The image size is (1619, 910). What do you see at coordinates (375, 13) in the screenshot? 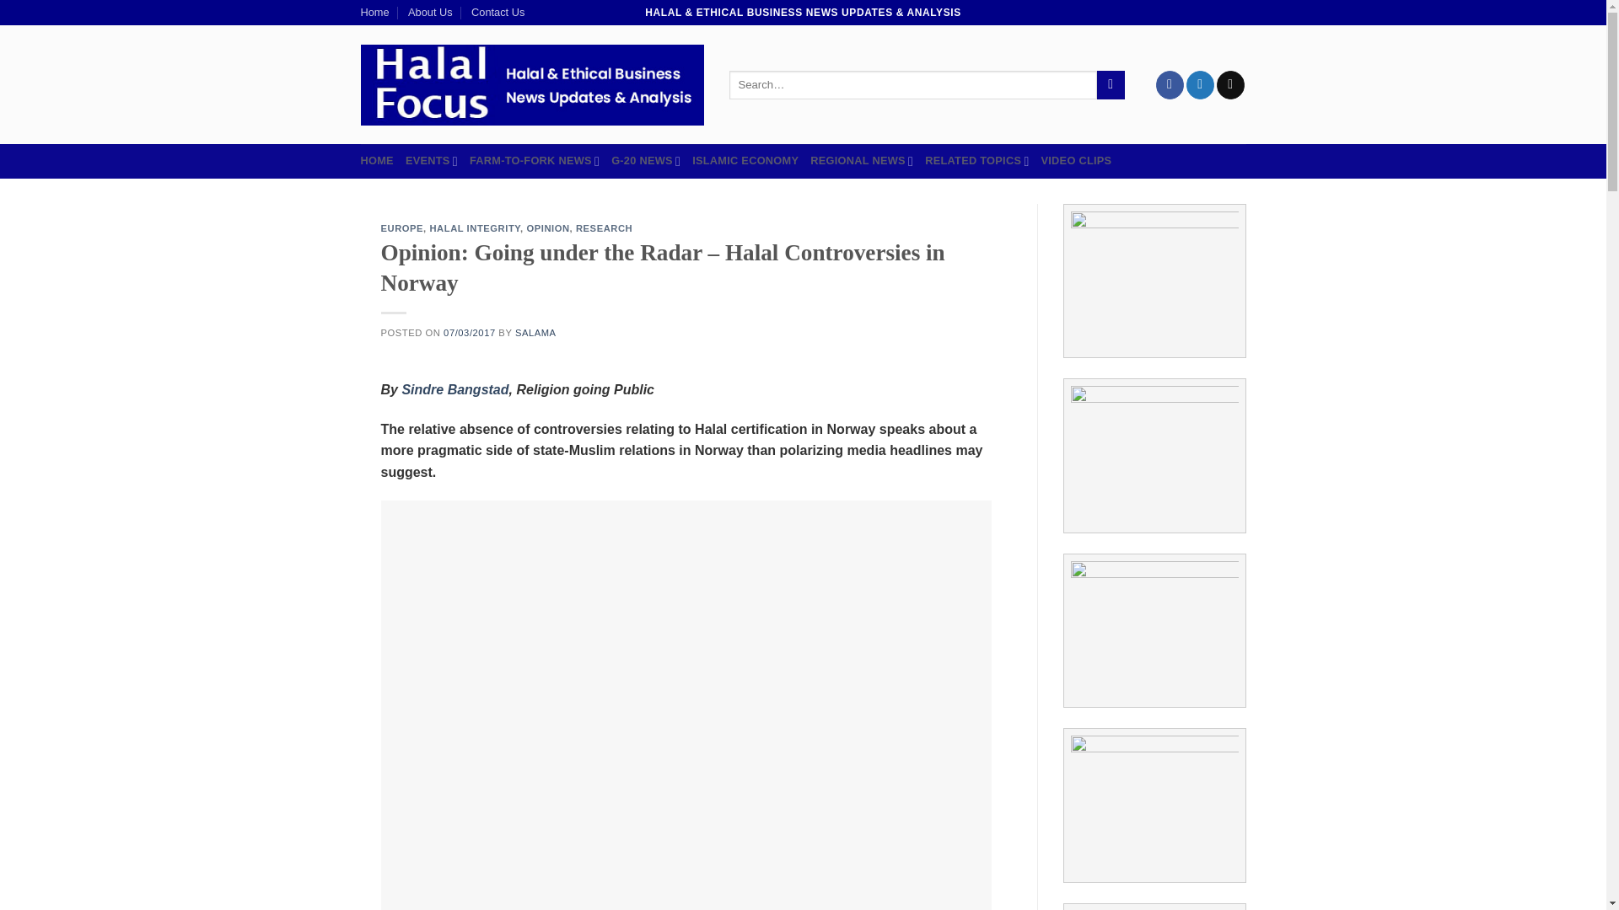
I see `Home` at bounding box center [375, 13].